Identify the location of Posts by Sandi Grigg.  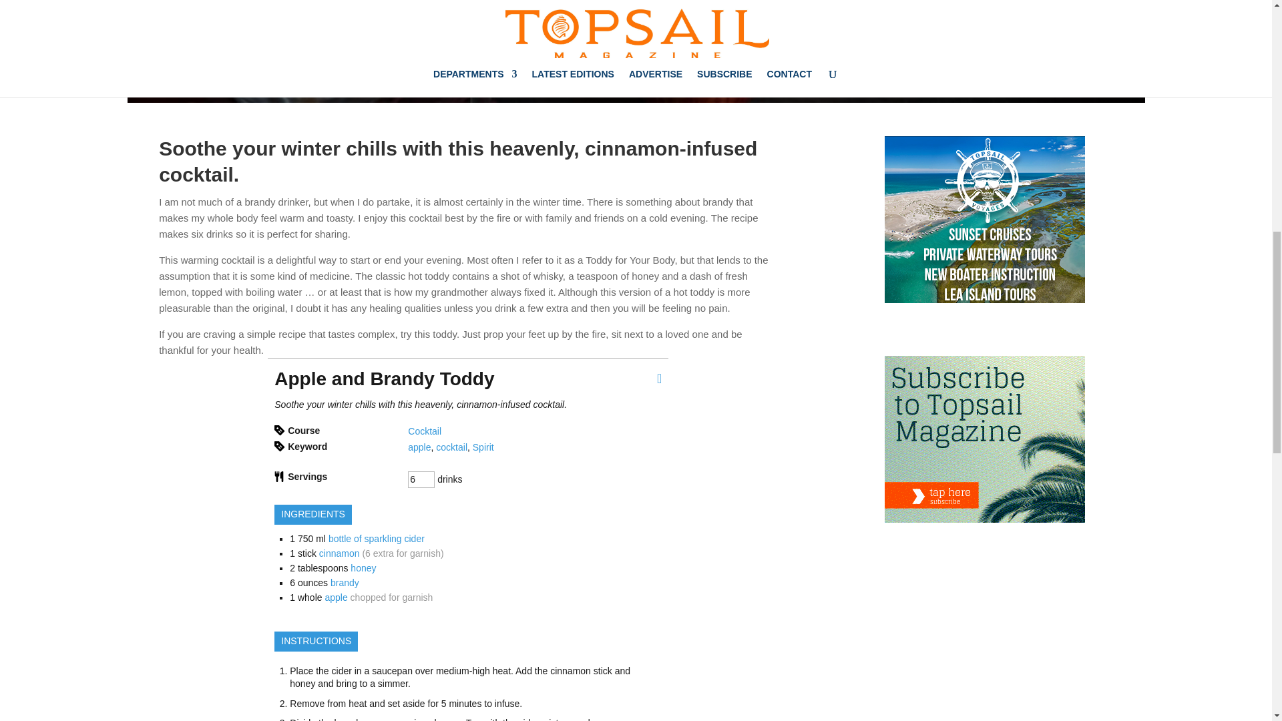
(437, 49).